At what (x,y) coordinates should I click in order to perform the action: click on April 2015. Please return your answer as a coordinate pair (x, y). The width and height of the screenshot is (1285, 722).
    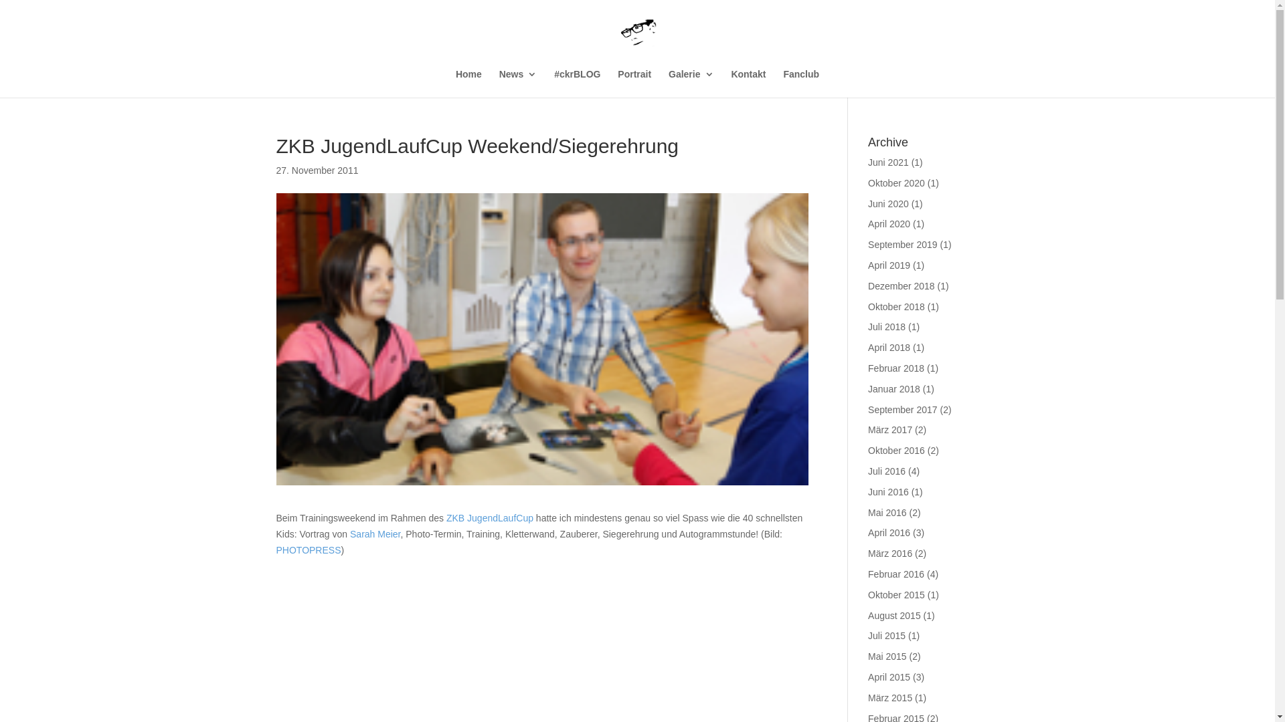
    Looking at the image, I should click on (889, 677).